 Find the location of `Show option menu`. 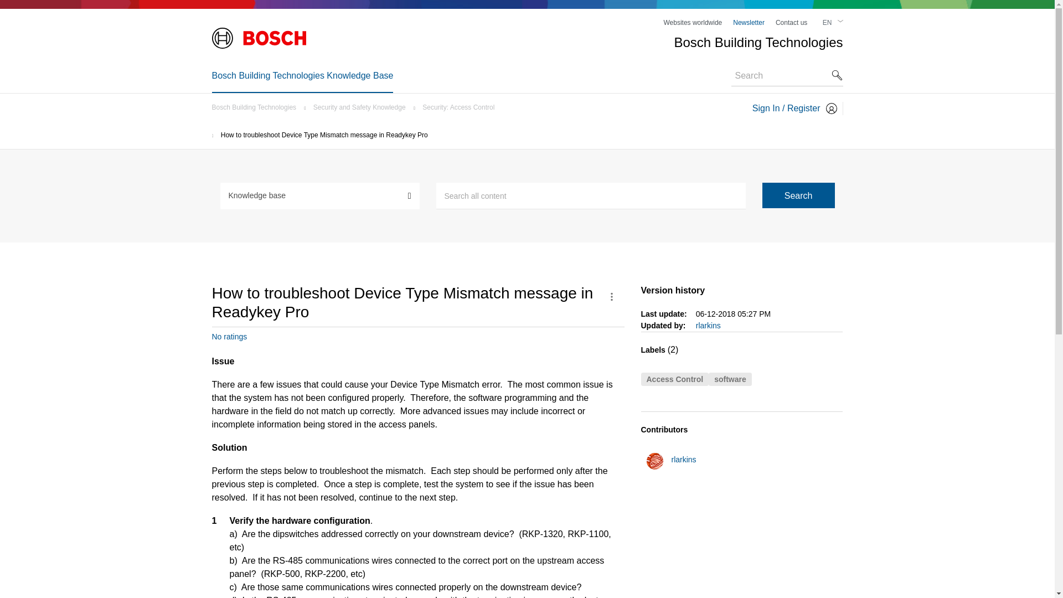

Show option menu is located at coordinates (611, 297).